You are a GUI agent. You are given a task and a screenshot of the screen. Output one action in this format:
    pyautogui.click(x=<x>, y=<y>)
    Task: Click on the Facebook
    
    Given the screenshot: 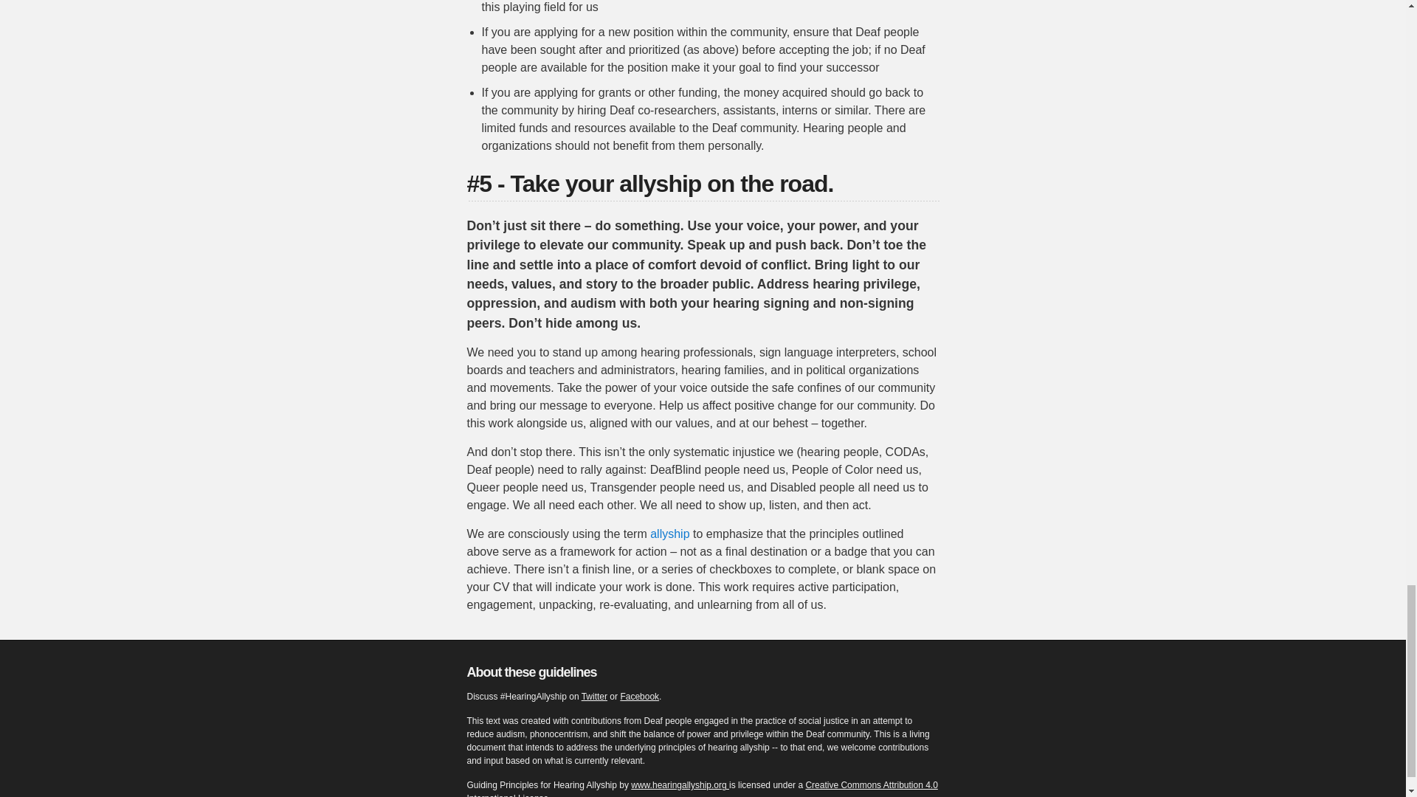 What is the action you would take?
    pyautogui.click(x=639, y=697)
    